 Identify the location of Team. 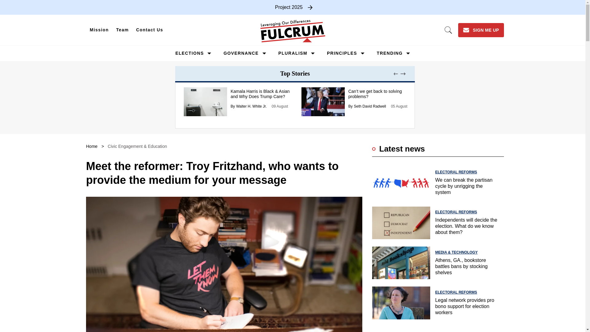
(122, 30).